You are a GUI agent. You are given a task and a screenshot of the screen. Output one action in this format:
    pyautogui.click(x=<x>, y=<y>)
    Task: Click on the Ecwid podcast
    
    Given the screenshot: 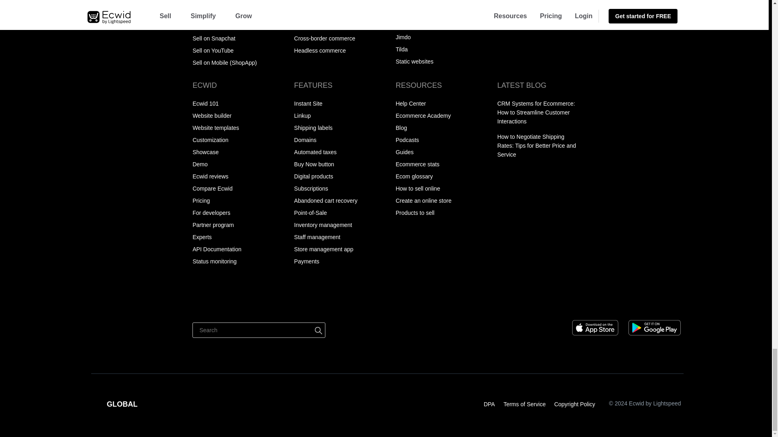 What is the action you would take?
    pyautogui.click(x=598, y=302)
    